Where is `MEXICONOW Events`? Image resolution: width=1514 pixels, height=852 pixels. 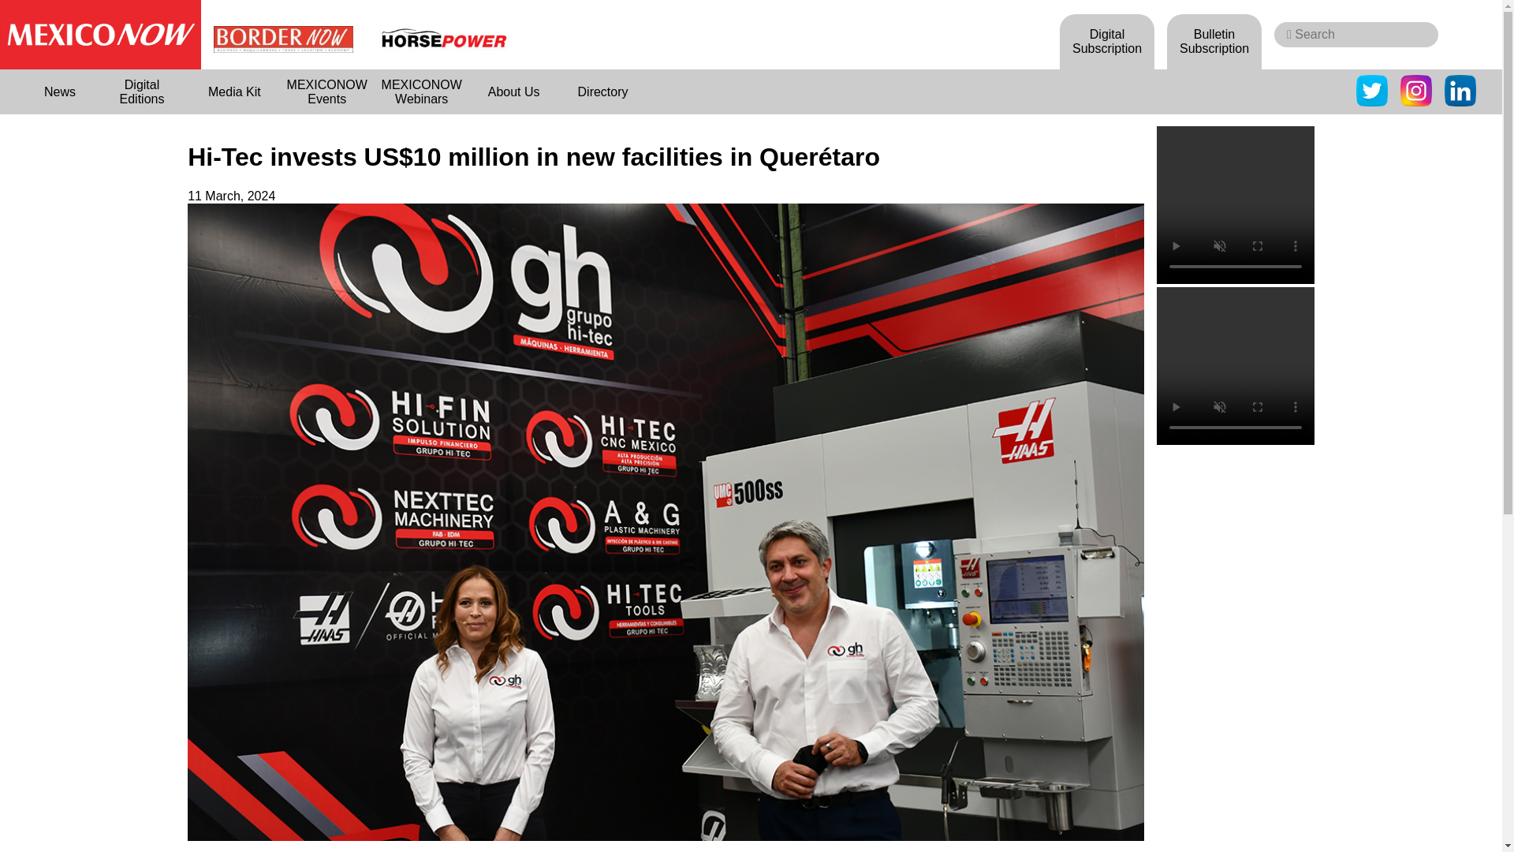
MEXICONOW Events is located at coordinates (326, 92).